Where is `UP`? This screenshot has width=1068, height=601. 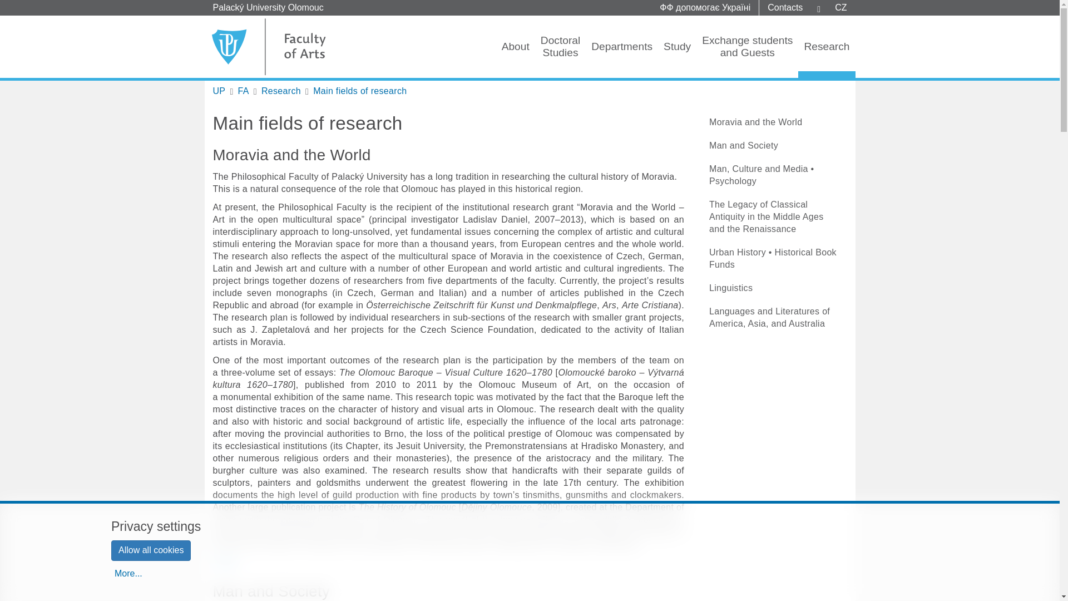 UP is located at coordinates (785, 8).